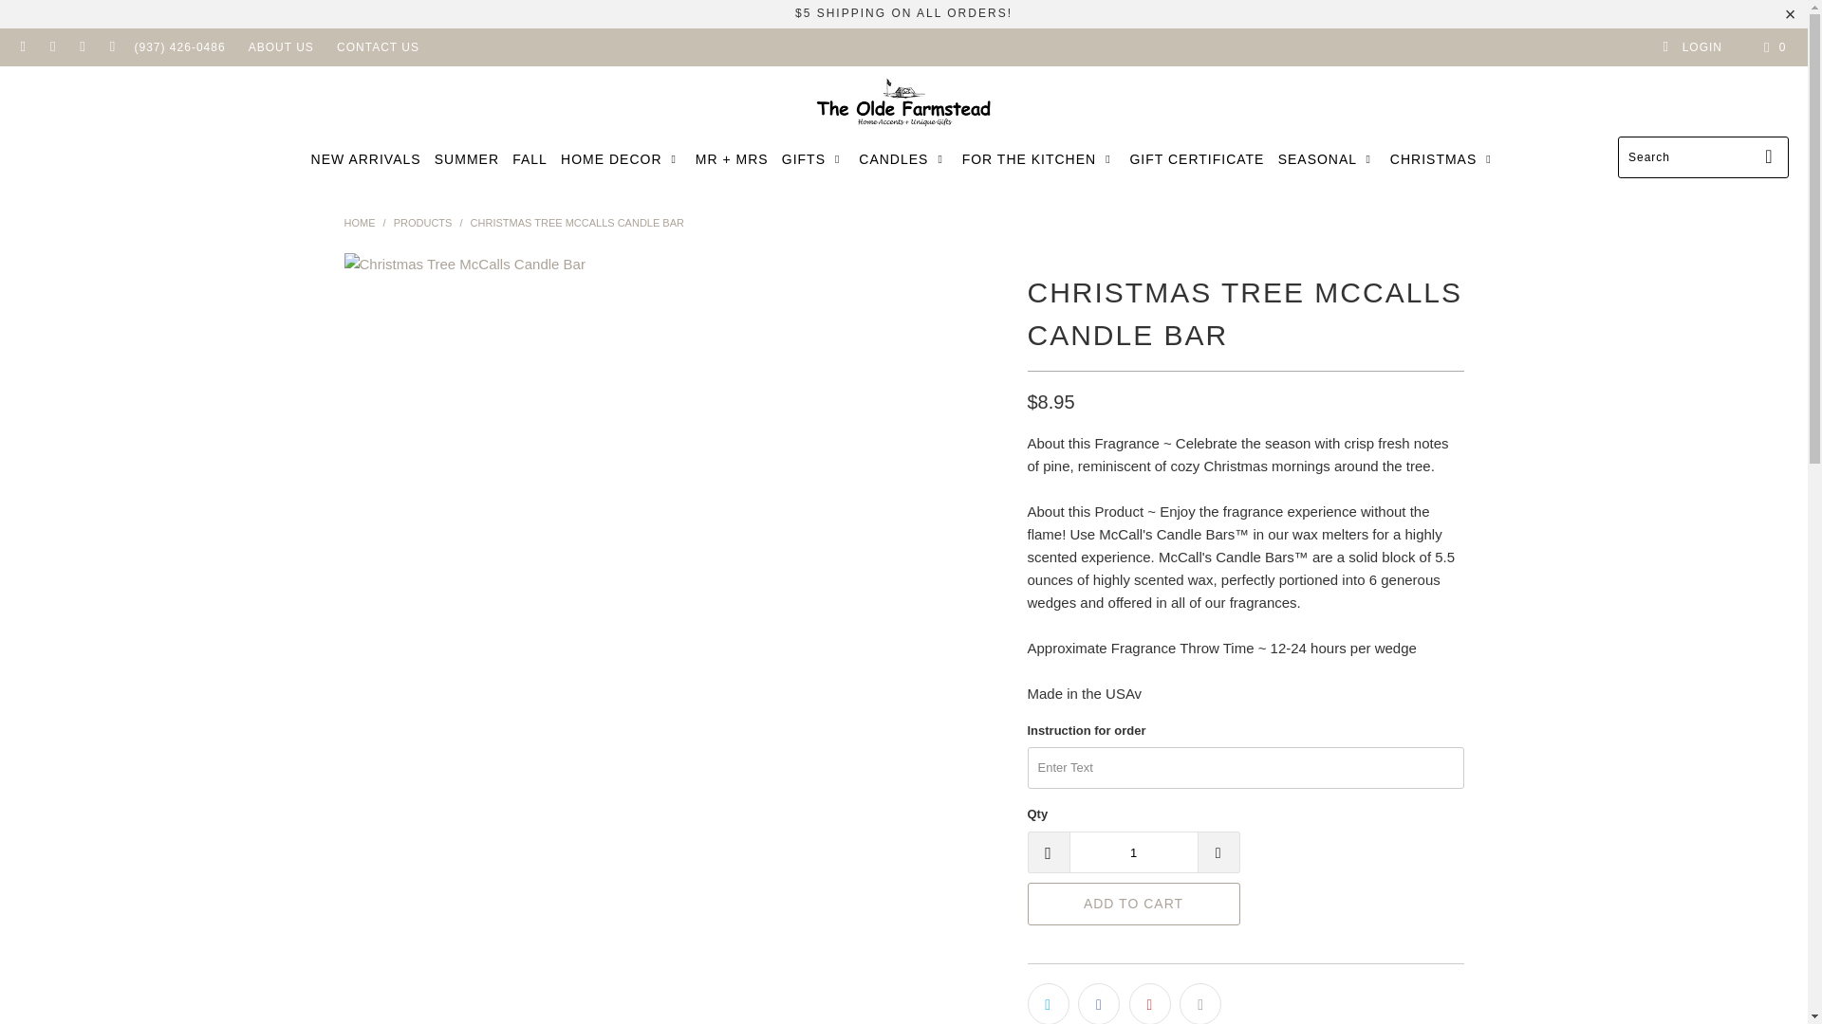 This screenshot has width=1822, height=1024. I want to click on Email the olde farmstead, so click(112, 47).